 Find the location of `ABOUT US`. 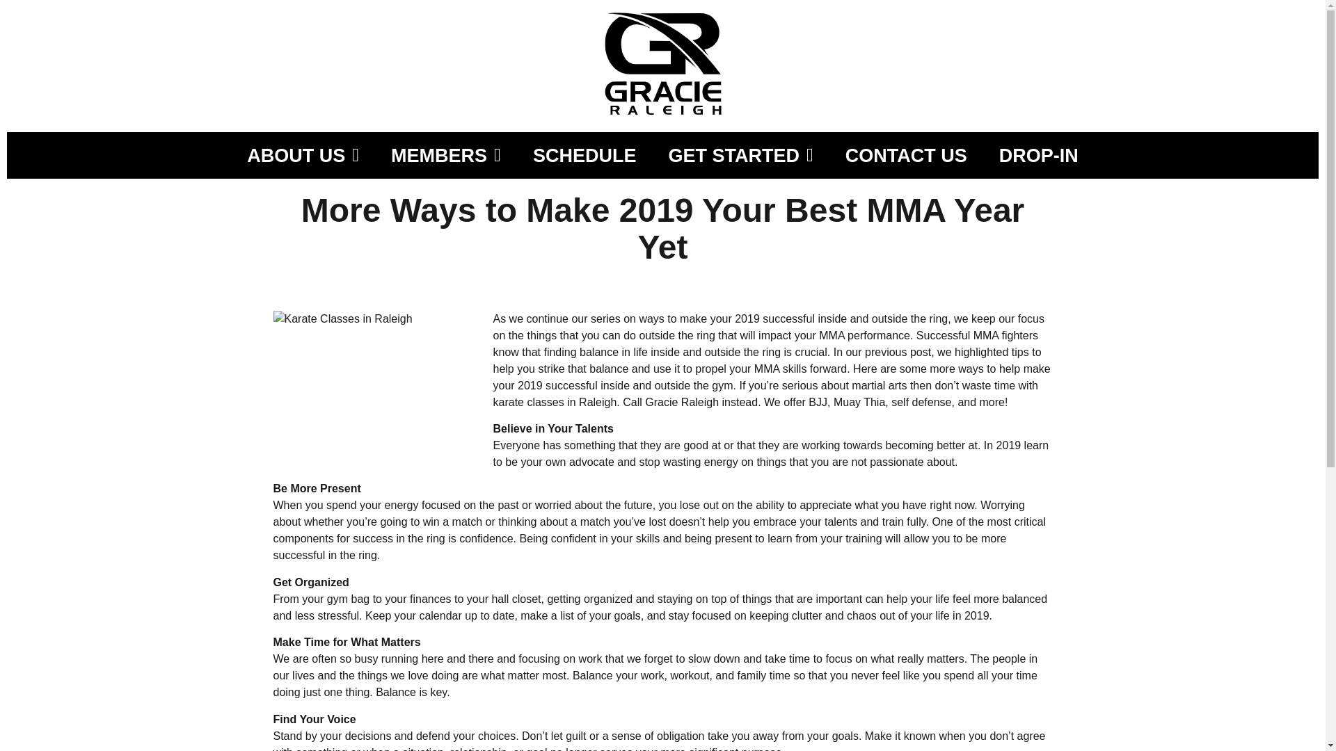

ABOUT US is located at coordinates (302, 156).